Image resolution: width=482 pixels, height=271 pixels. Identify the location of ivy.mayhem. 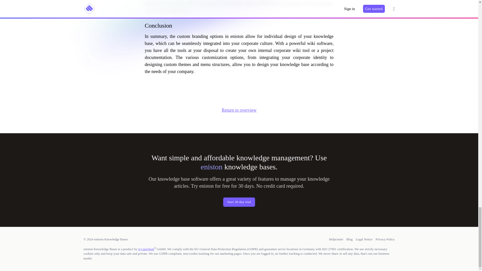
(146, 249).